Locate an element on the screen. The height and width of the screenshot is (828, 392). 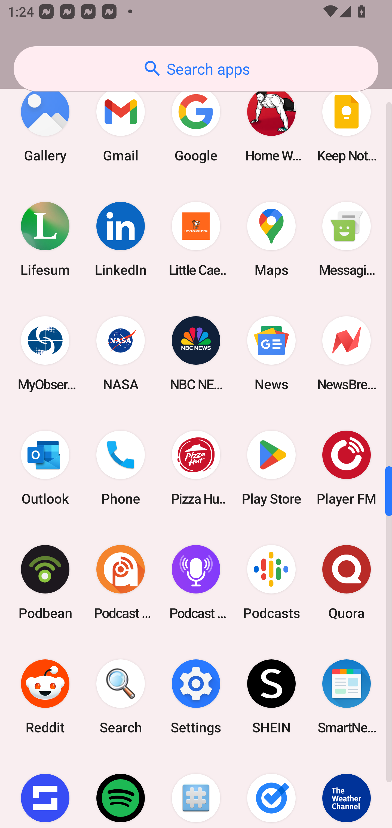
SHEIN is located at coordinates (271, 697).